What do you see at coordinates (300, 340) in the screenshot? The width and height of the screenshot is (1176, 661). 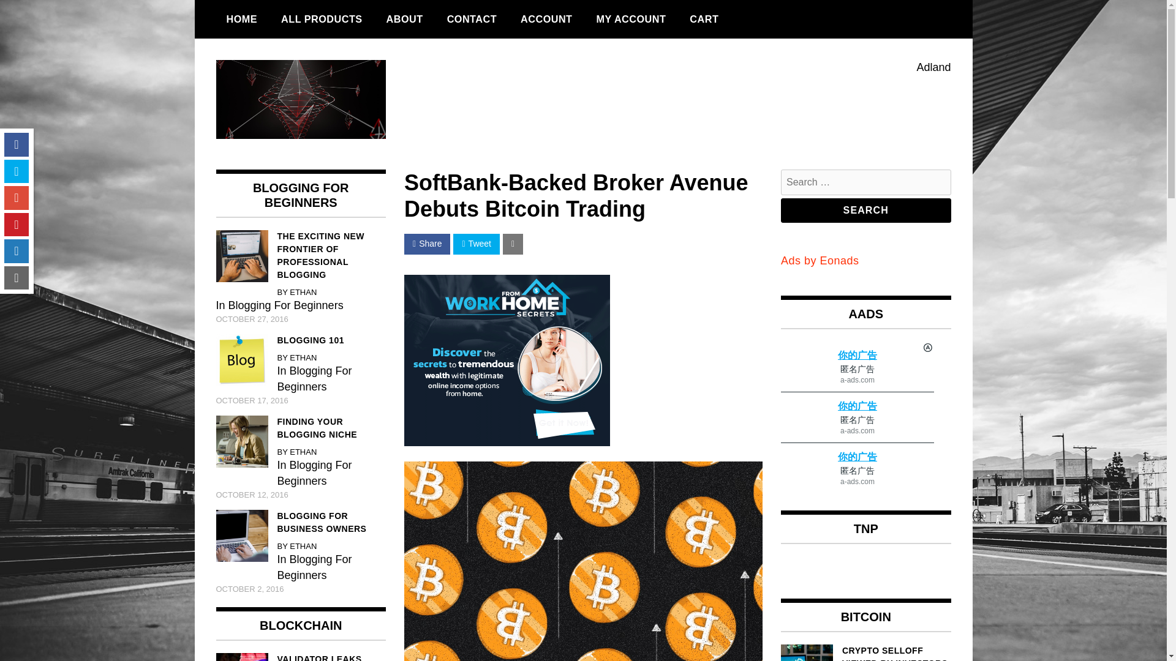 I see `BLOGGING 101` at bounding box center [300, 340].